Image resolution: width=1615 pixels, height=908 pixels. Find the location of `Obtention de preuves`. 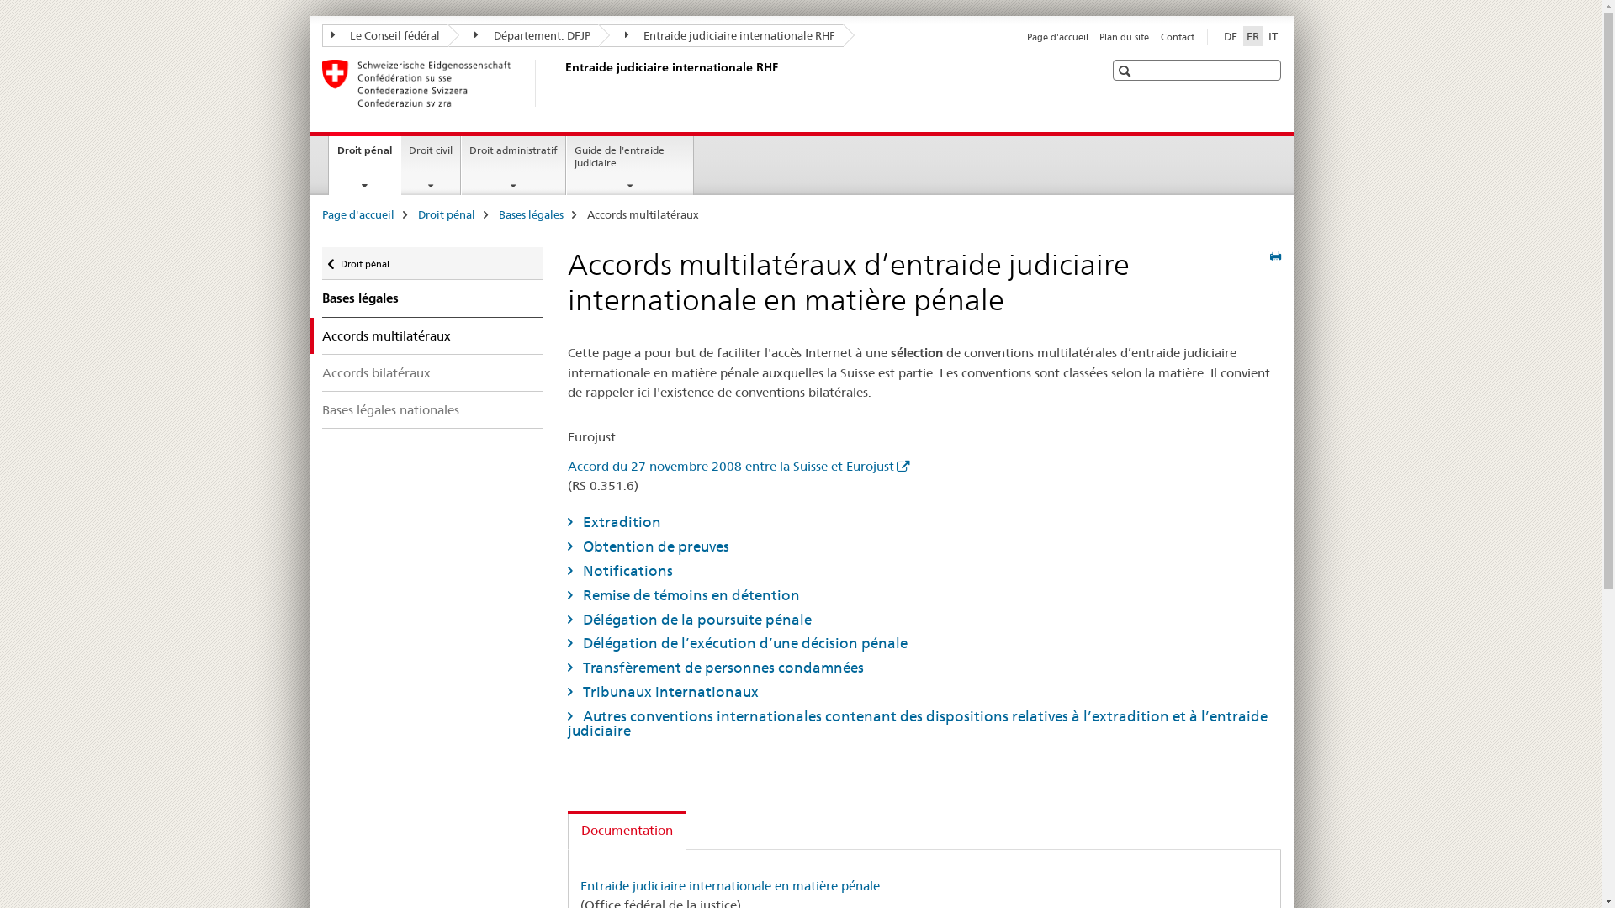

Obtention de preuves is located at coordinates (924, 546).